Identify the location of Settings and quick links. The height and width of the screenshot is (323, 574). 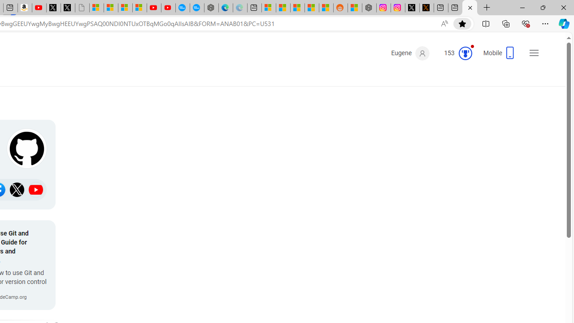
(534, 53).